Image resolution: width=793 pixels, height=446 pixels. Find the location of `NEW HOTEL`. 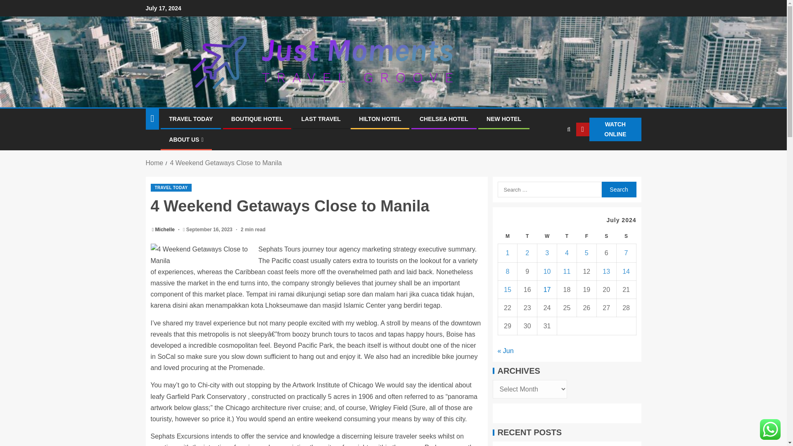

NEW HOTEL is located at coordinates (504, 119).